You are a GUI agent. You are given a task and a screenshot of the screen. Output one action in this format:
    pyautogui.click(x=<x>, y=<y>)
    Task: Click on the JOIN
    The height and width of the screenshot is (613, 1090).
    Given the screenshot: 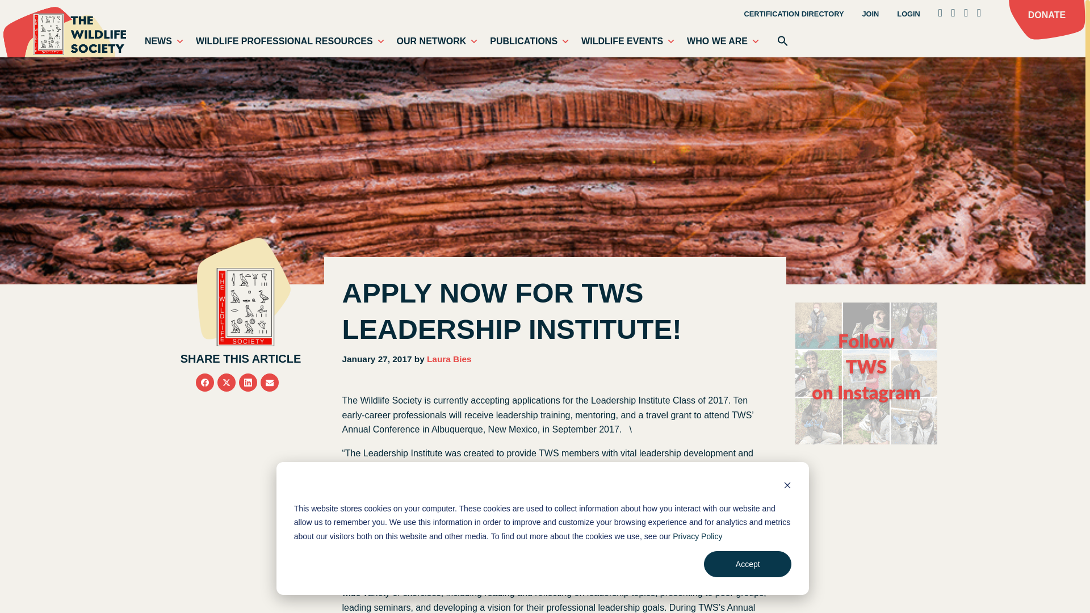 What is the action you would take?
    pyautogui.click(x=870, y=15)
    